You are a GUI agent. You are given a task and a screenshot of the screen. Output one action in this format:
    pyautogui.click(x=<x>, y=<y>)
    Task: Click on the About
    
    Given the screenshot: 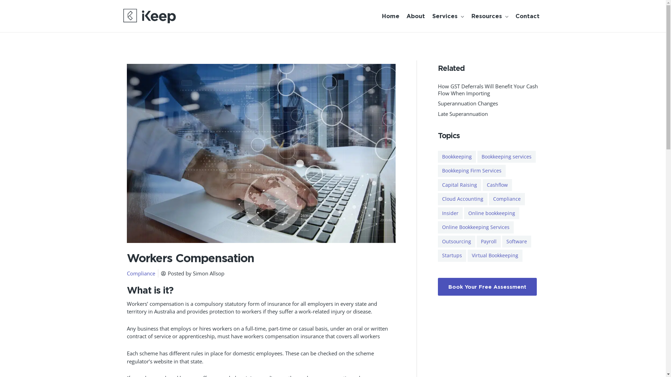 What is the action you would take?
    pyautogui.click(x=415, y=16)
    